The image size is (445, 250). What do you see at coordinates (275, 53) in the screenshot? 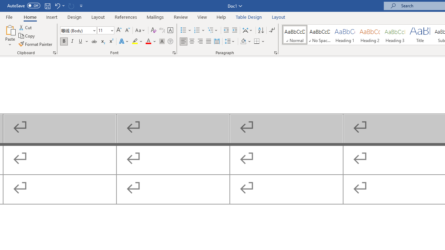
I see `Paragraph...` at bounding box center [275, 53].